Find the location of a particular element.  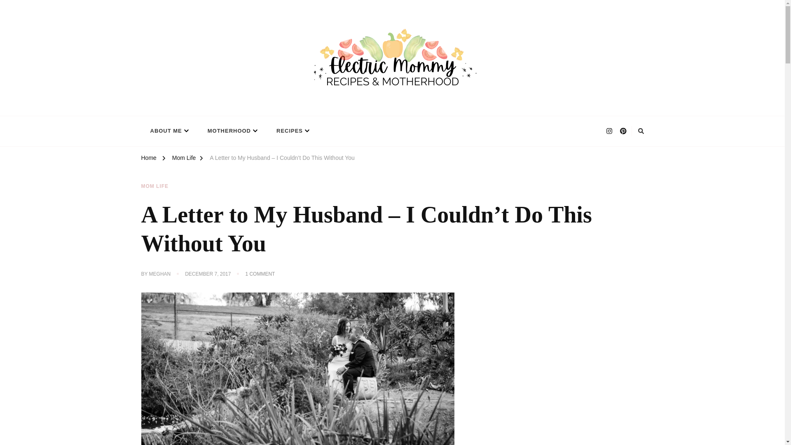

MOM LIFE is located at coordinates (154, 186).